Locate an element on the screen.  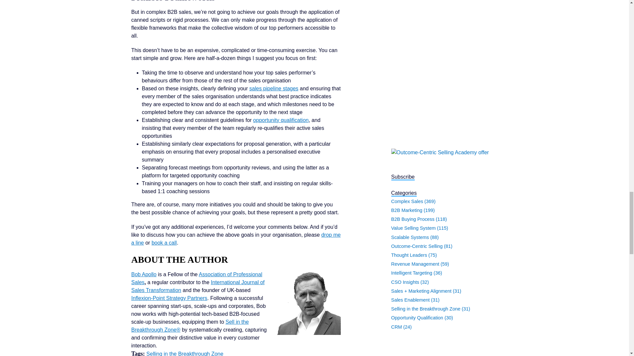
drop me a line is located at coordinates (236, 239).